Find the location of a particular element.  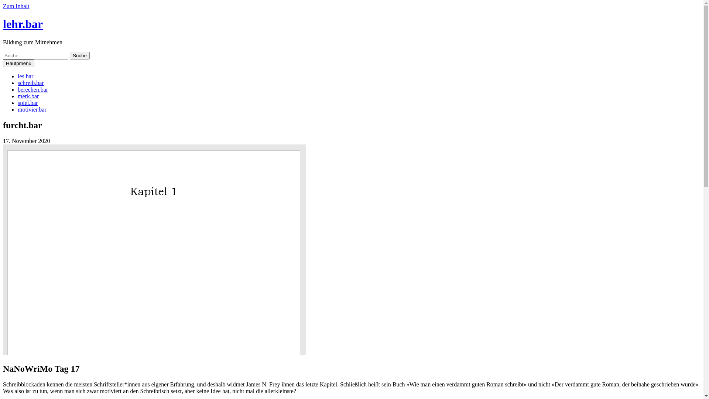

Suche is located at coordinates (80, 55).